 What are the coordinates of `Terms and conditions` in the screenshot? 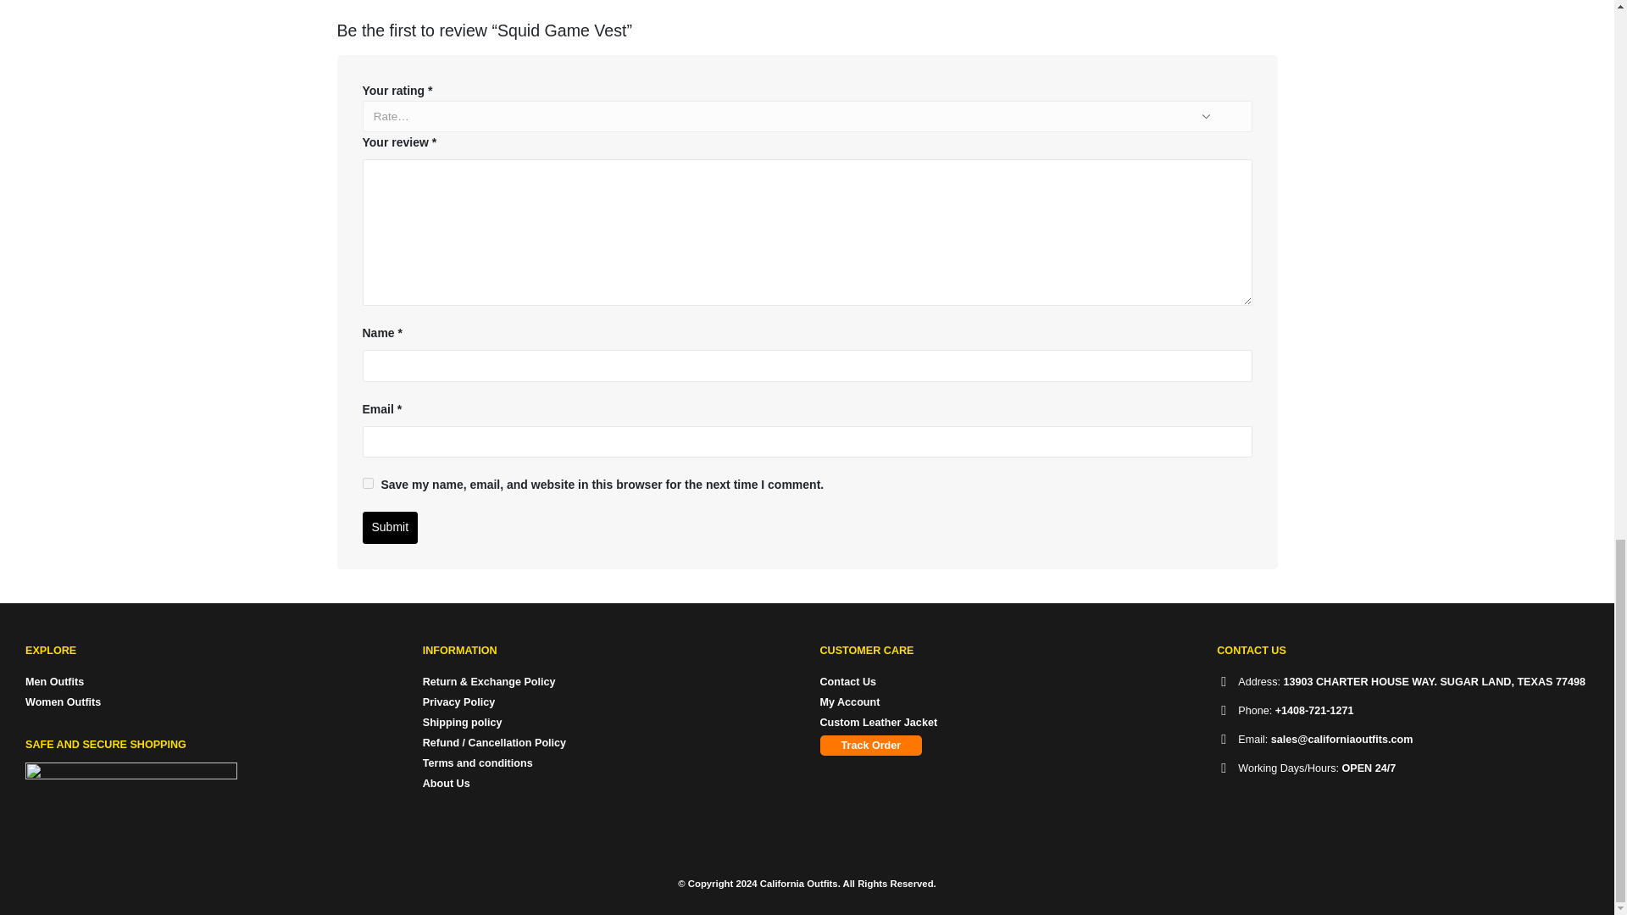 It's located at (478, 763).